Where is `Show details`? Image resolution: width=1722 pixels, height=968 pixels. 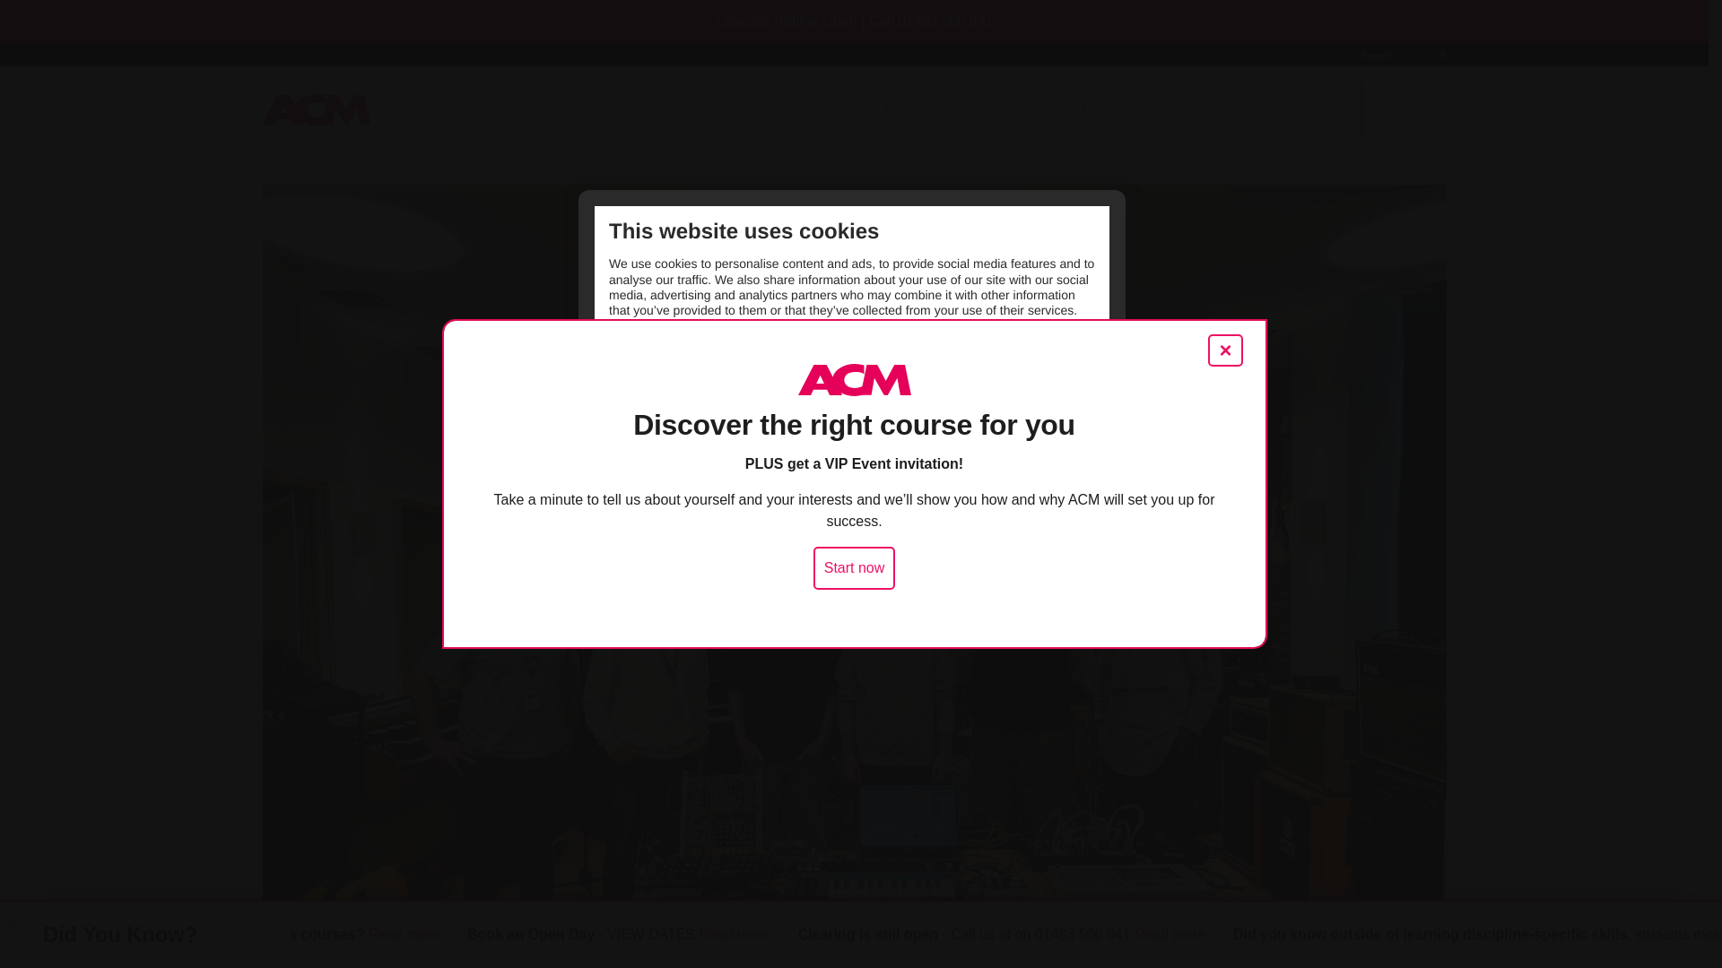
Show details is located at coordinates (1057, 350).